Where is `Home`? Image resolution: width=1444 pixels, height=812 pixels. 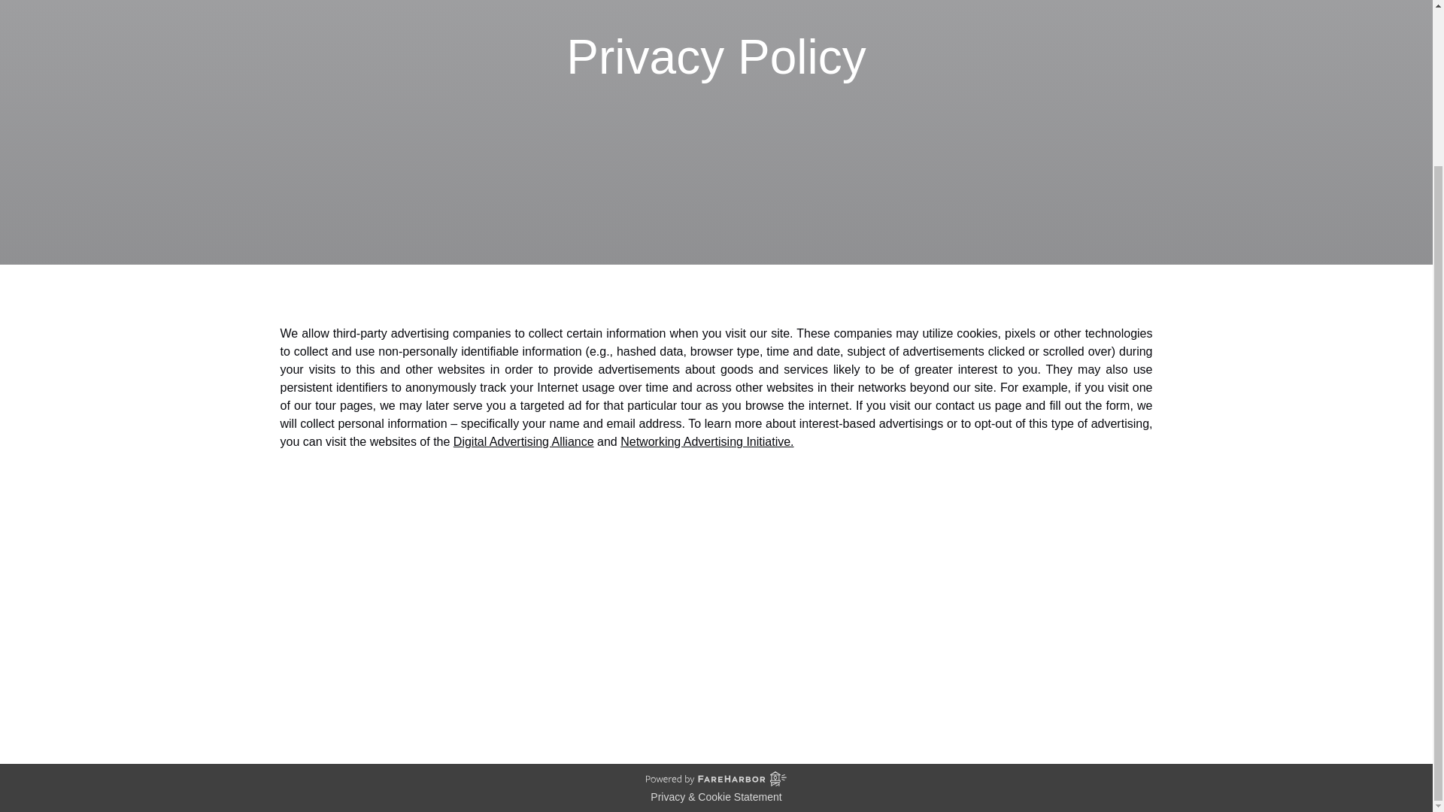 Home is located at coordinates (1136, 647).